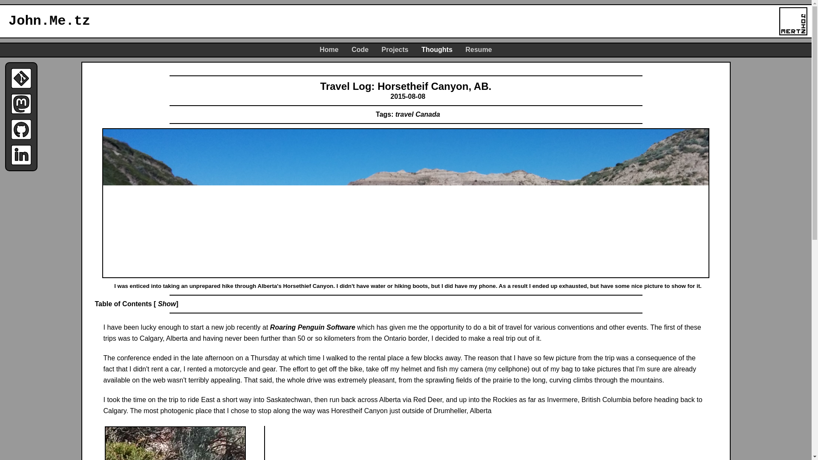 The height and width of the screenshot is (460, 818). I want to click on LinkedIn - Professional Networking, so click(21, 155).